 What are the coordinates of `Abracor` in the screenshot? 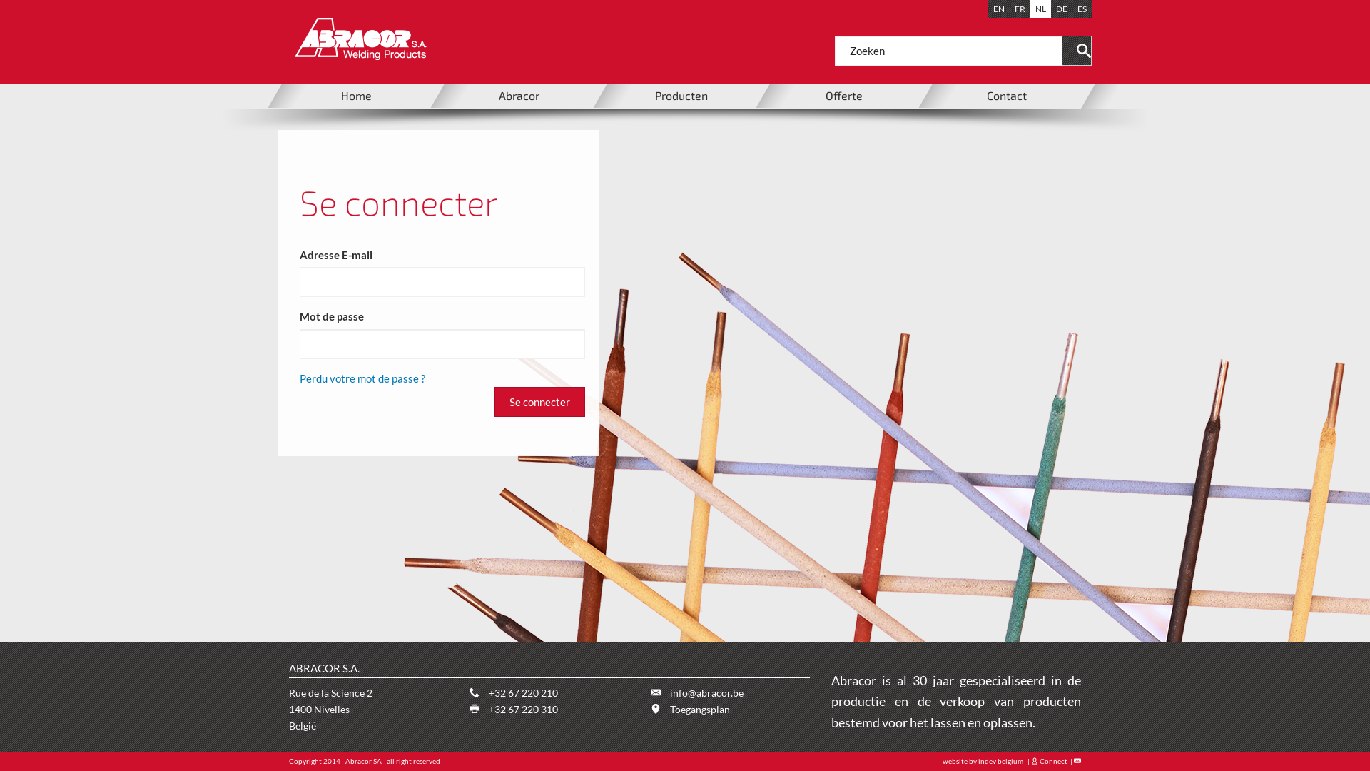 It's located at (519, 96).